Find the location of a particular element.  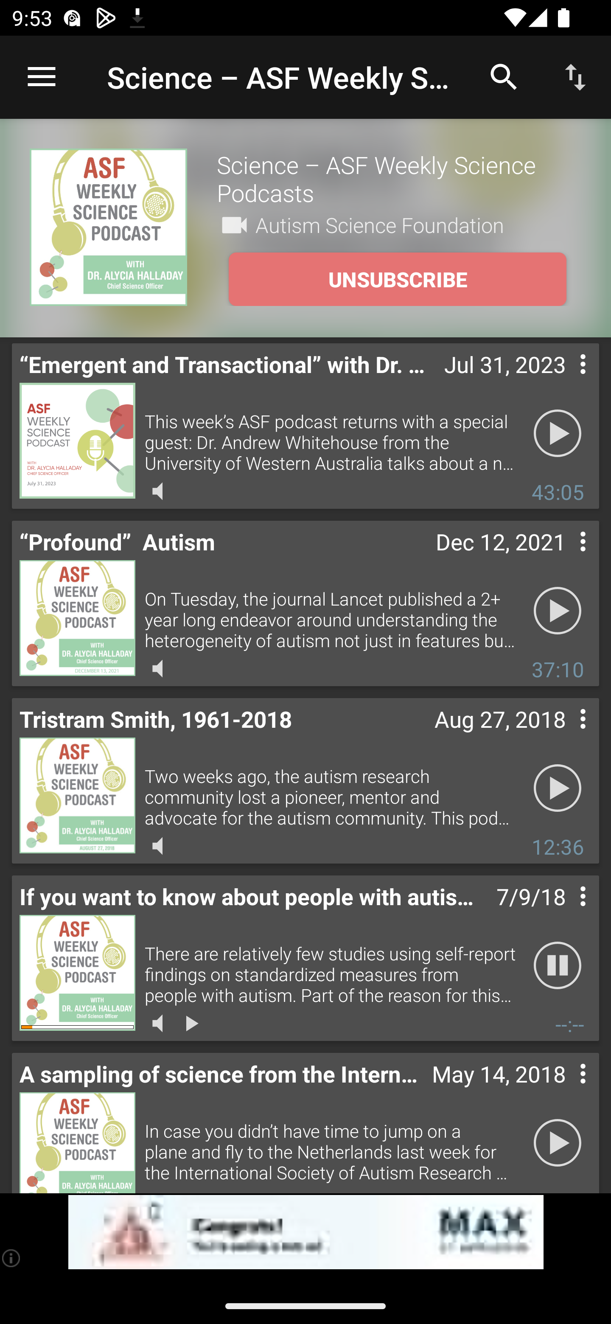

UNSUBSCRIBE is located at coordinates (397, 279).